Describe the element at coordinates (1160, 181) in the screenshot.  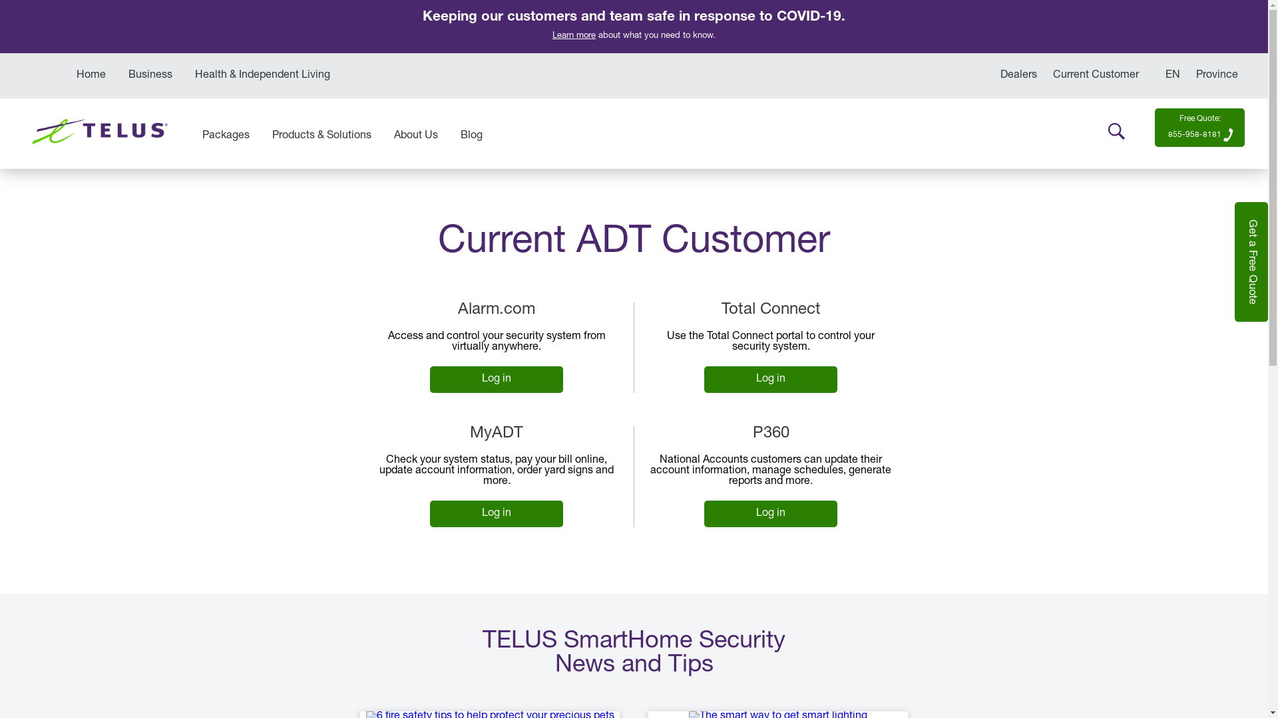
I see `0` at that location.